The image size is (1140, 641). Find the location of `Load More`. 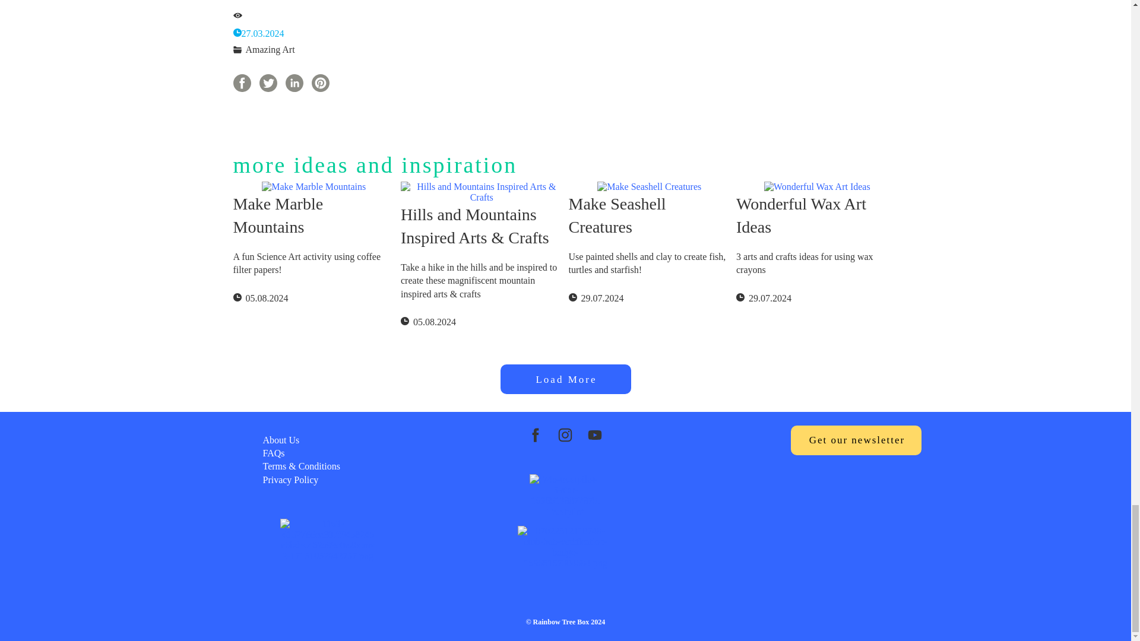

Load More is located at coordinates (565, 379).